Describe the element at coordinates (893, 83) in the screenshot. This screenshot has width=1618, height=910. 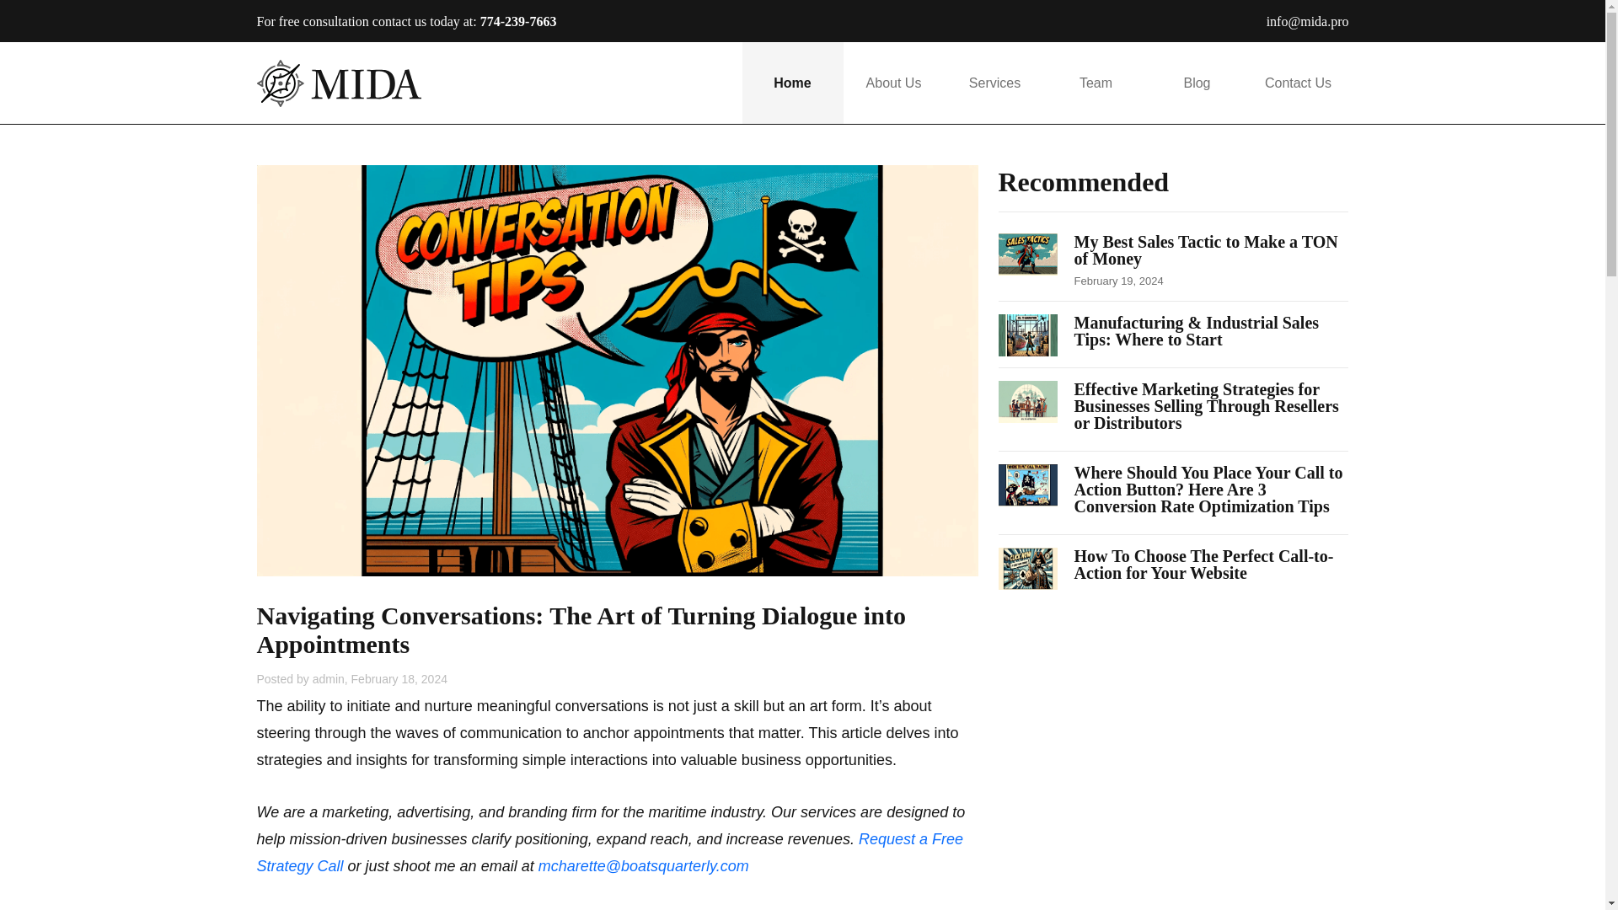
I see `About Us` at that location.